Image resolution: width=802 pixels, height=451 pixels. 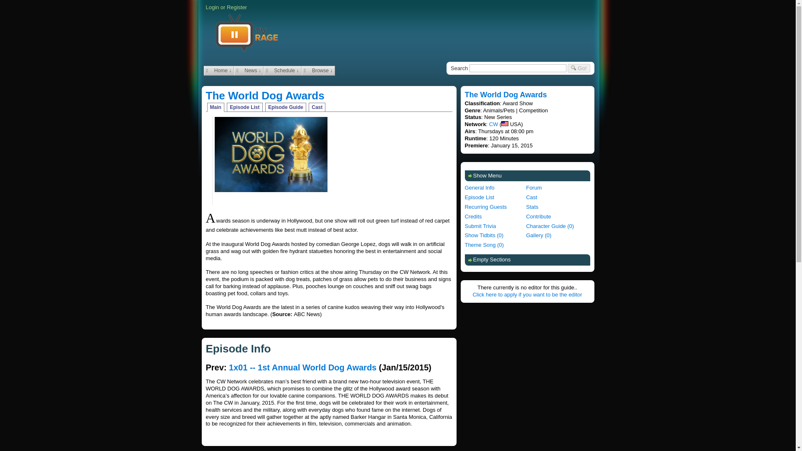 I want to click on The World Dog Awards, so click(x=495, y=188).